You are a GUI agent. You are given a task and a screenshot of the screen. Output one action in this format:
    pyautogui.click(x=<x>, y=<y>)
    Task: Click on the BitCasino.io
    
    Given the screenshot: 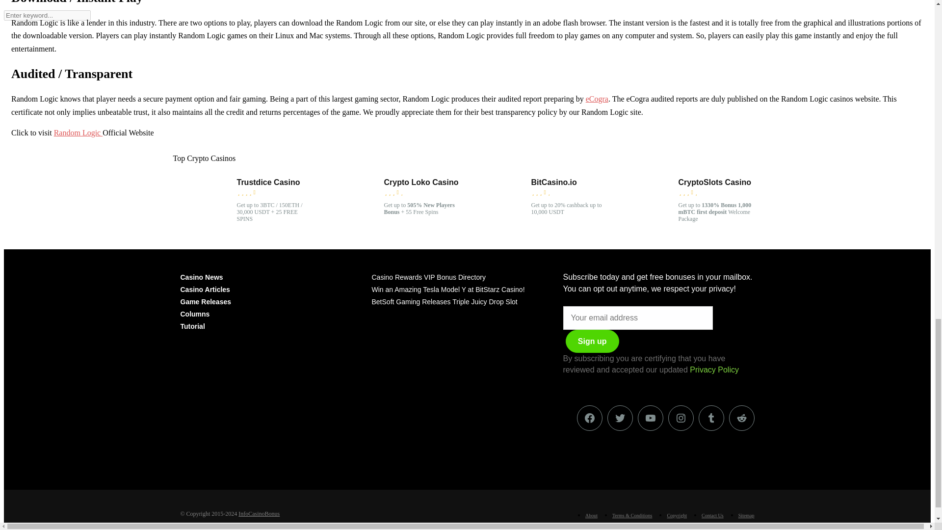 What is the action you would take?
    pyautogui.click(x=553, y=183)
    